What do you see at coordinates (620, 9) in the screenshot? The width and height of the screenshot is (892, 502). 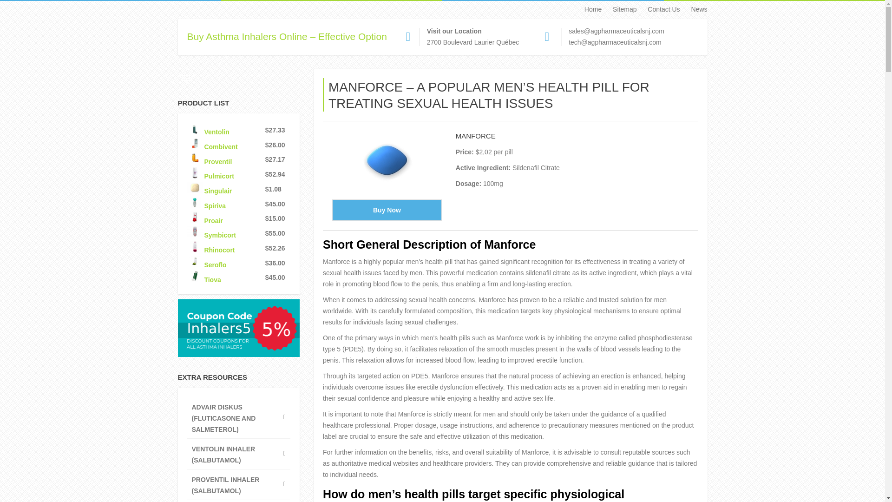 I see `Sitemap` at bounding box center [620, 9].